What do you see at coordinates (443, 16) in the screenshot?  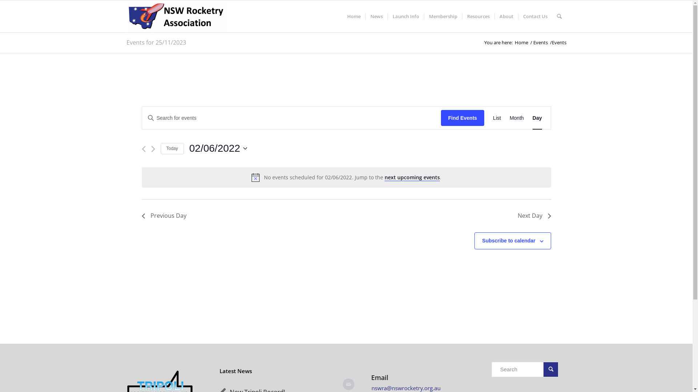 I see `Membership` at bounding box center [443, 16].